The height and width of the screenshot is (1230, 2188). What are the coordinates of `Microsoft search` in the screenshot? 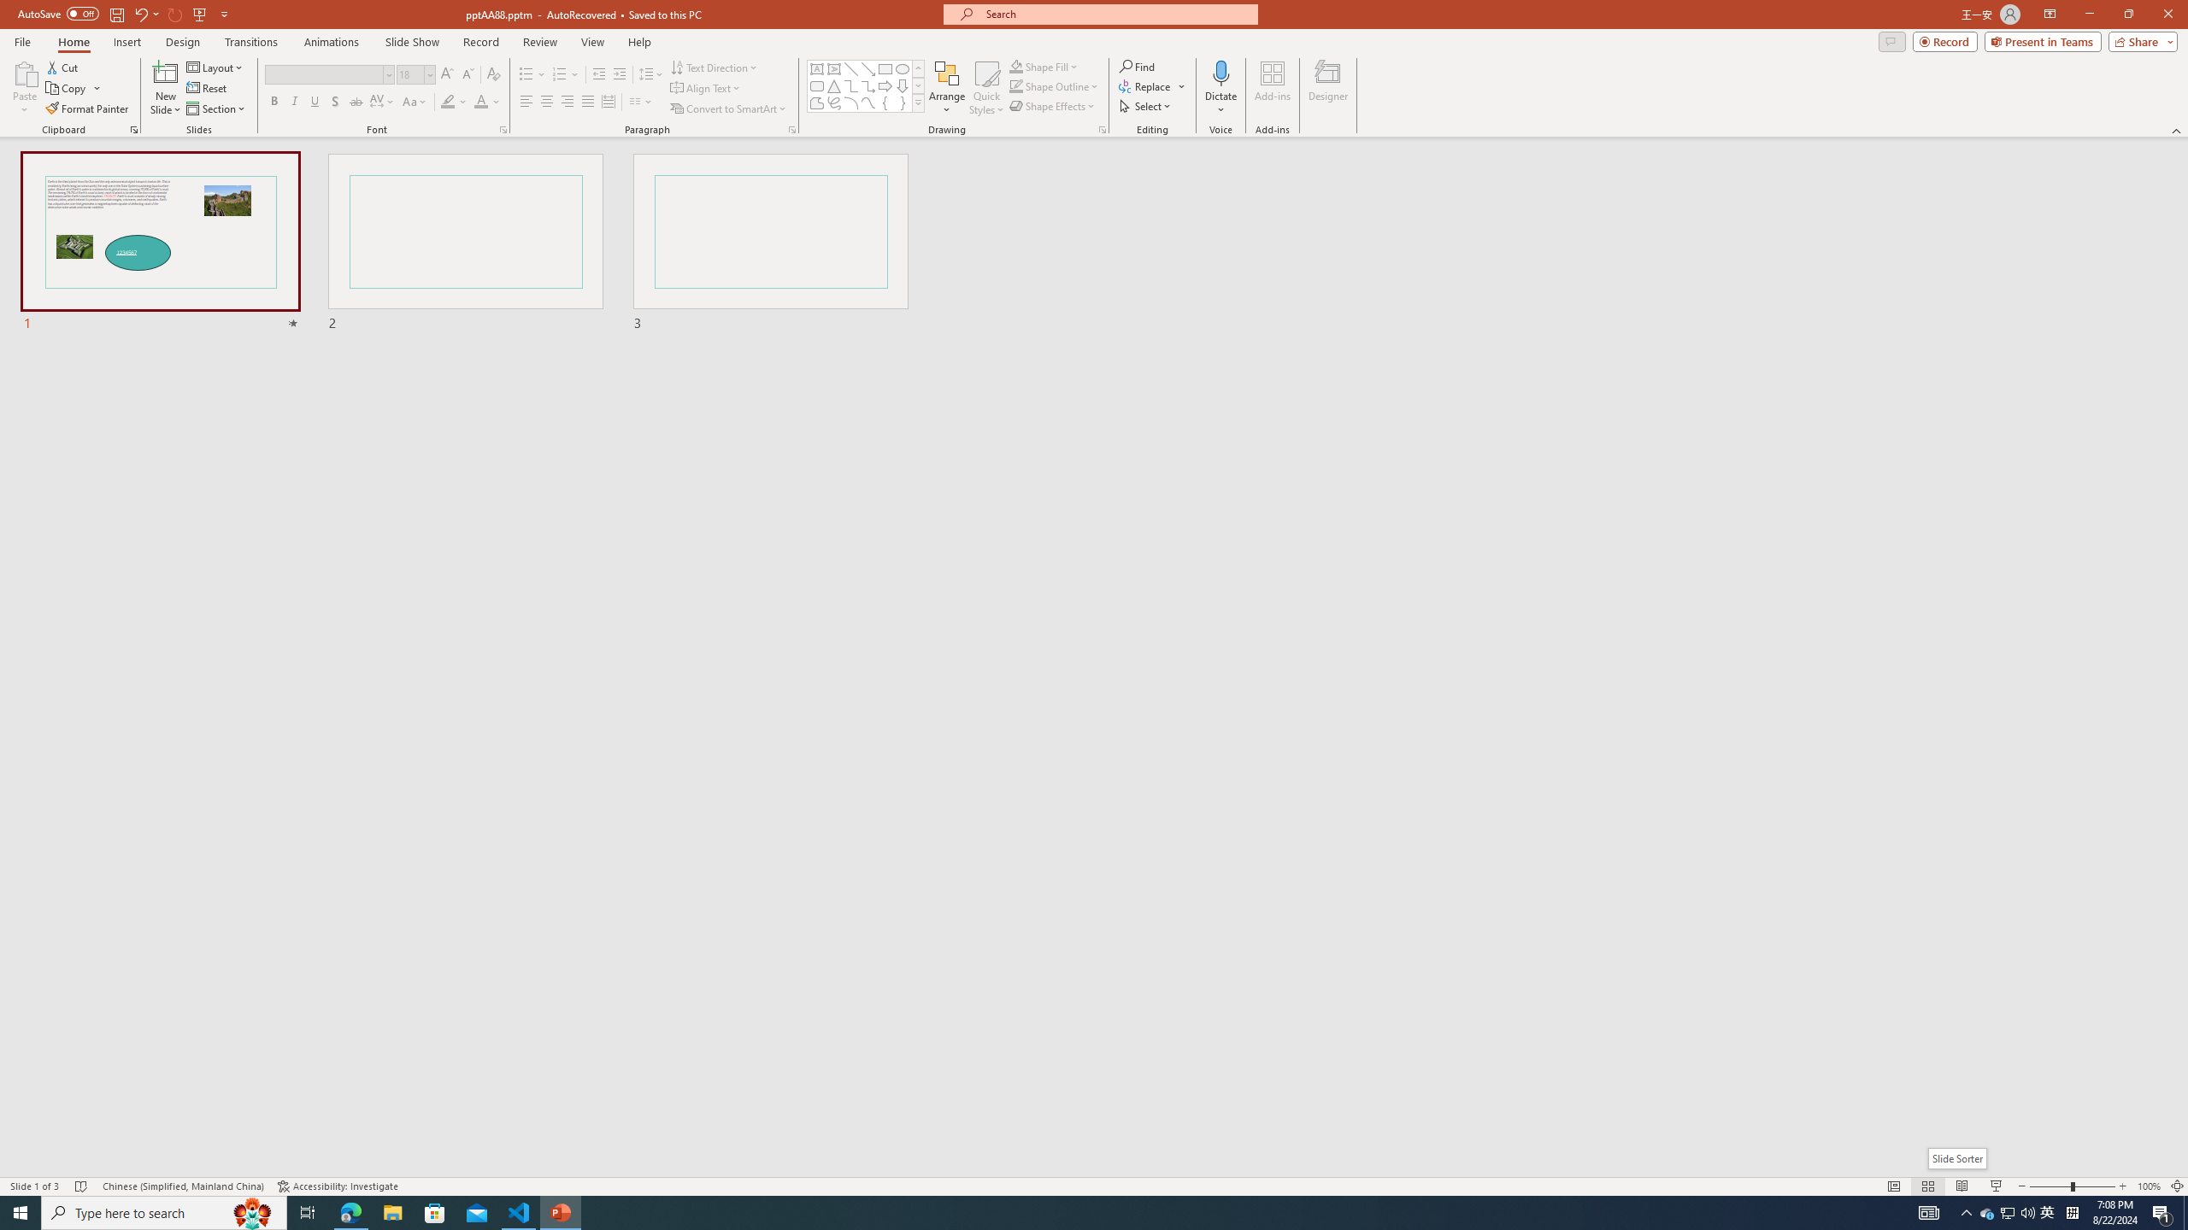 It's located at (1116, 14).